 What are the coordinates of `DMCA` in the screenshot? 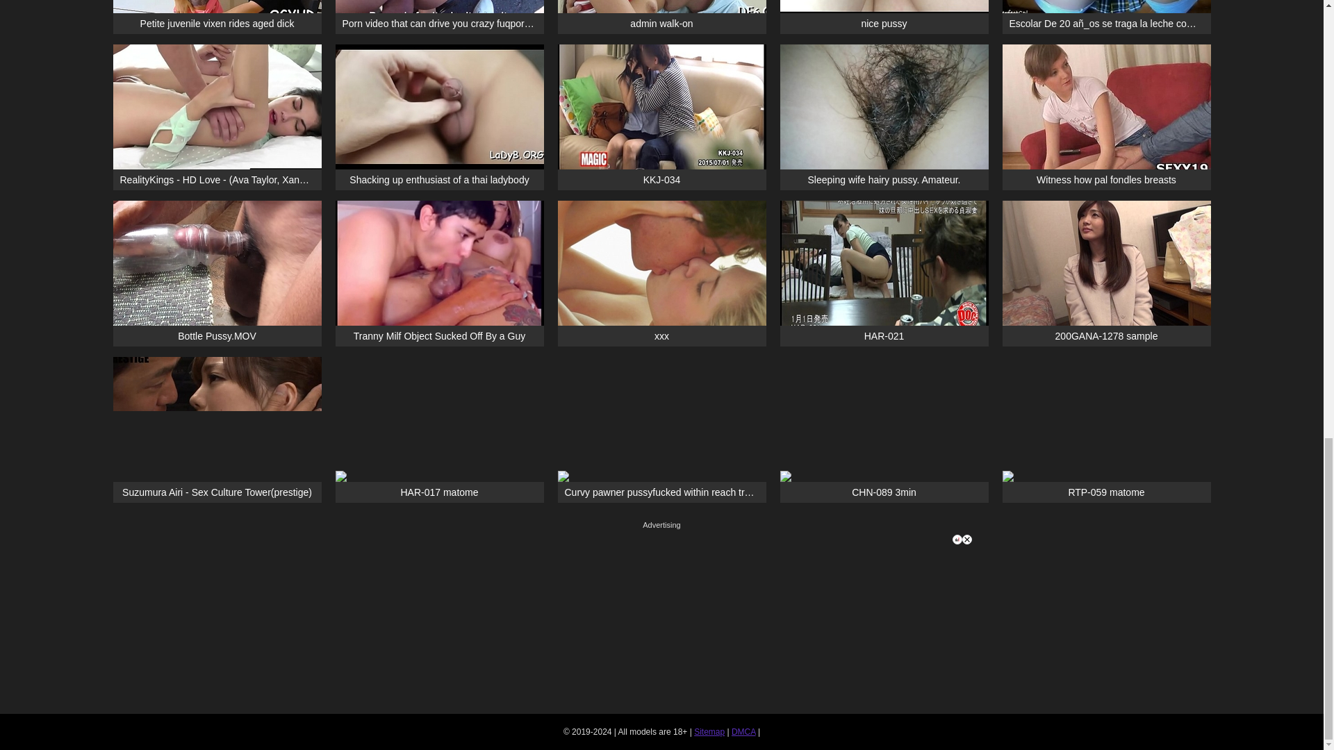 It's located at (743, 731).